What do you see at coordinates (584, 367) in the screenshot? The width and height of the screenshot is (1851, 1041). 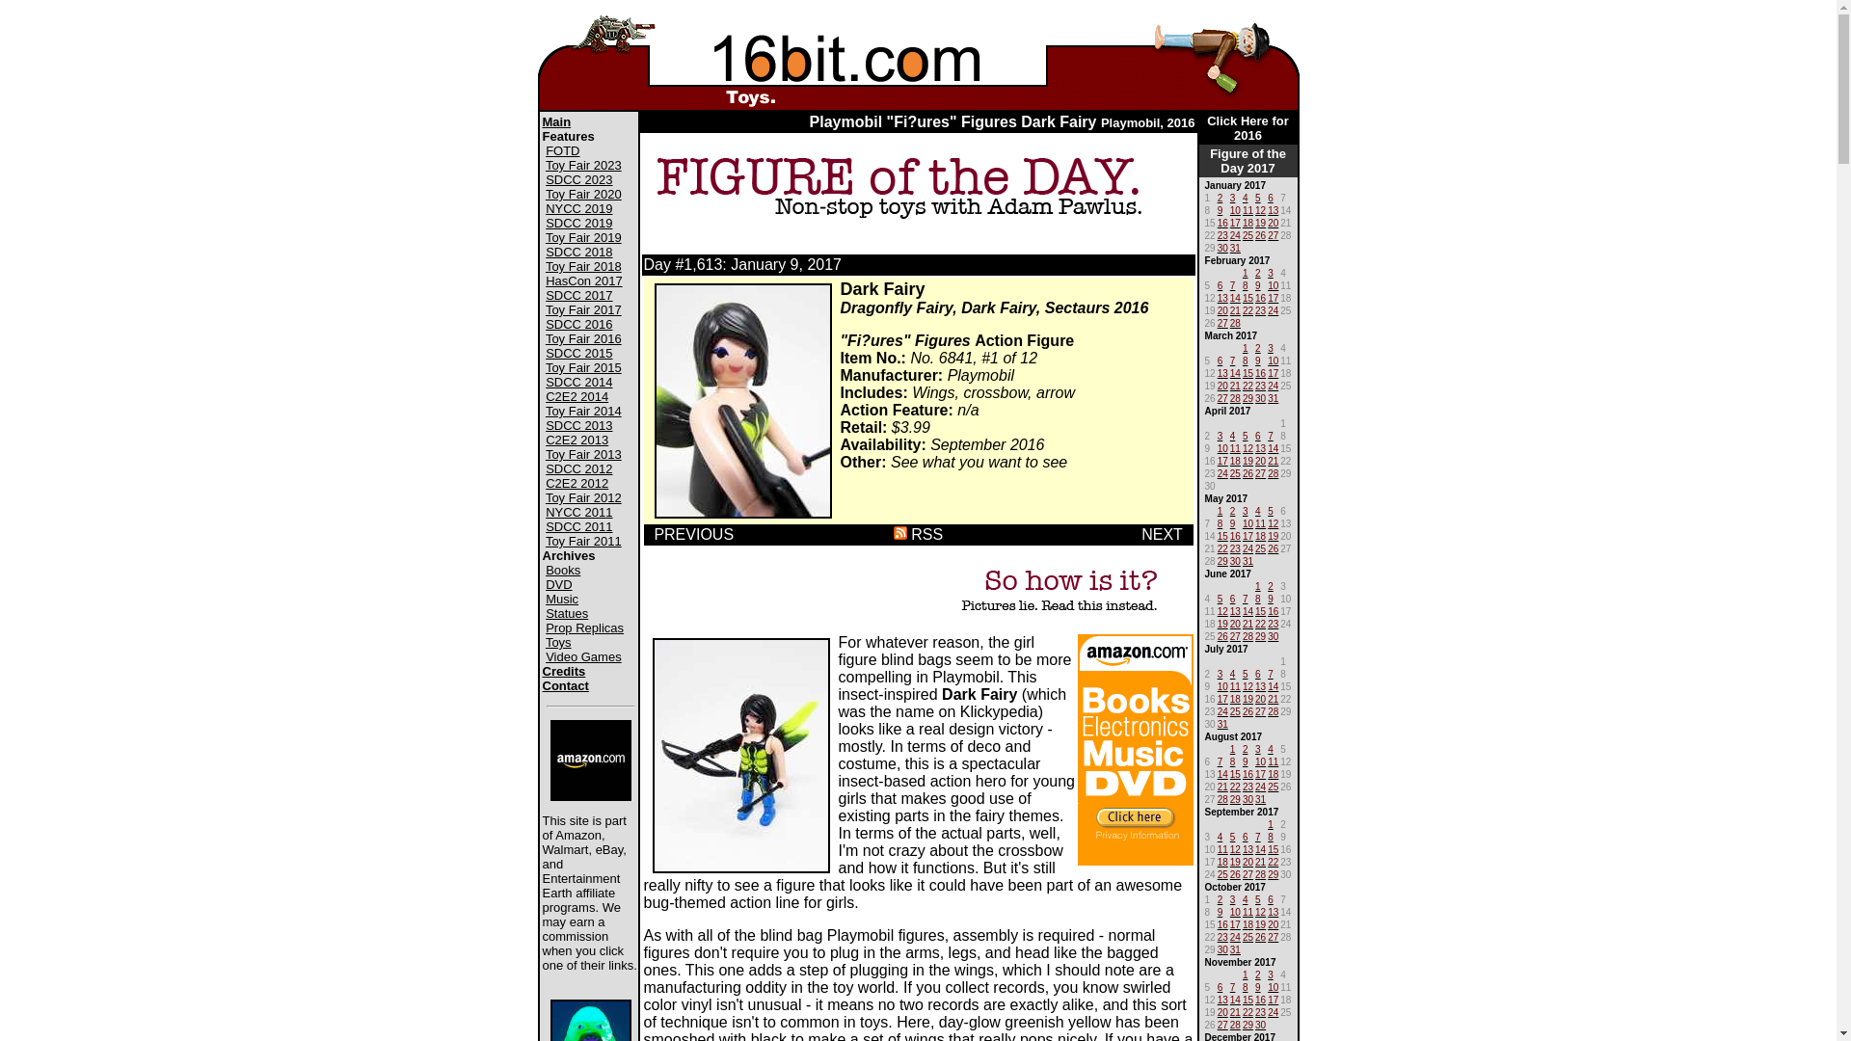 I see `Toy Fair 2015` at bounding box center [584, 367].